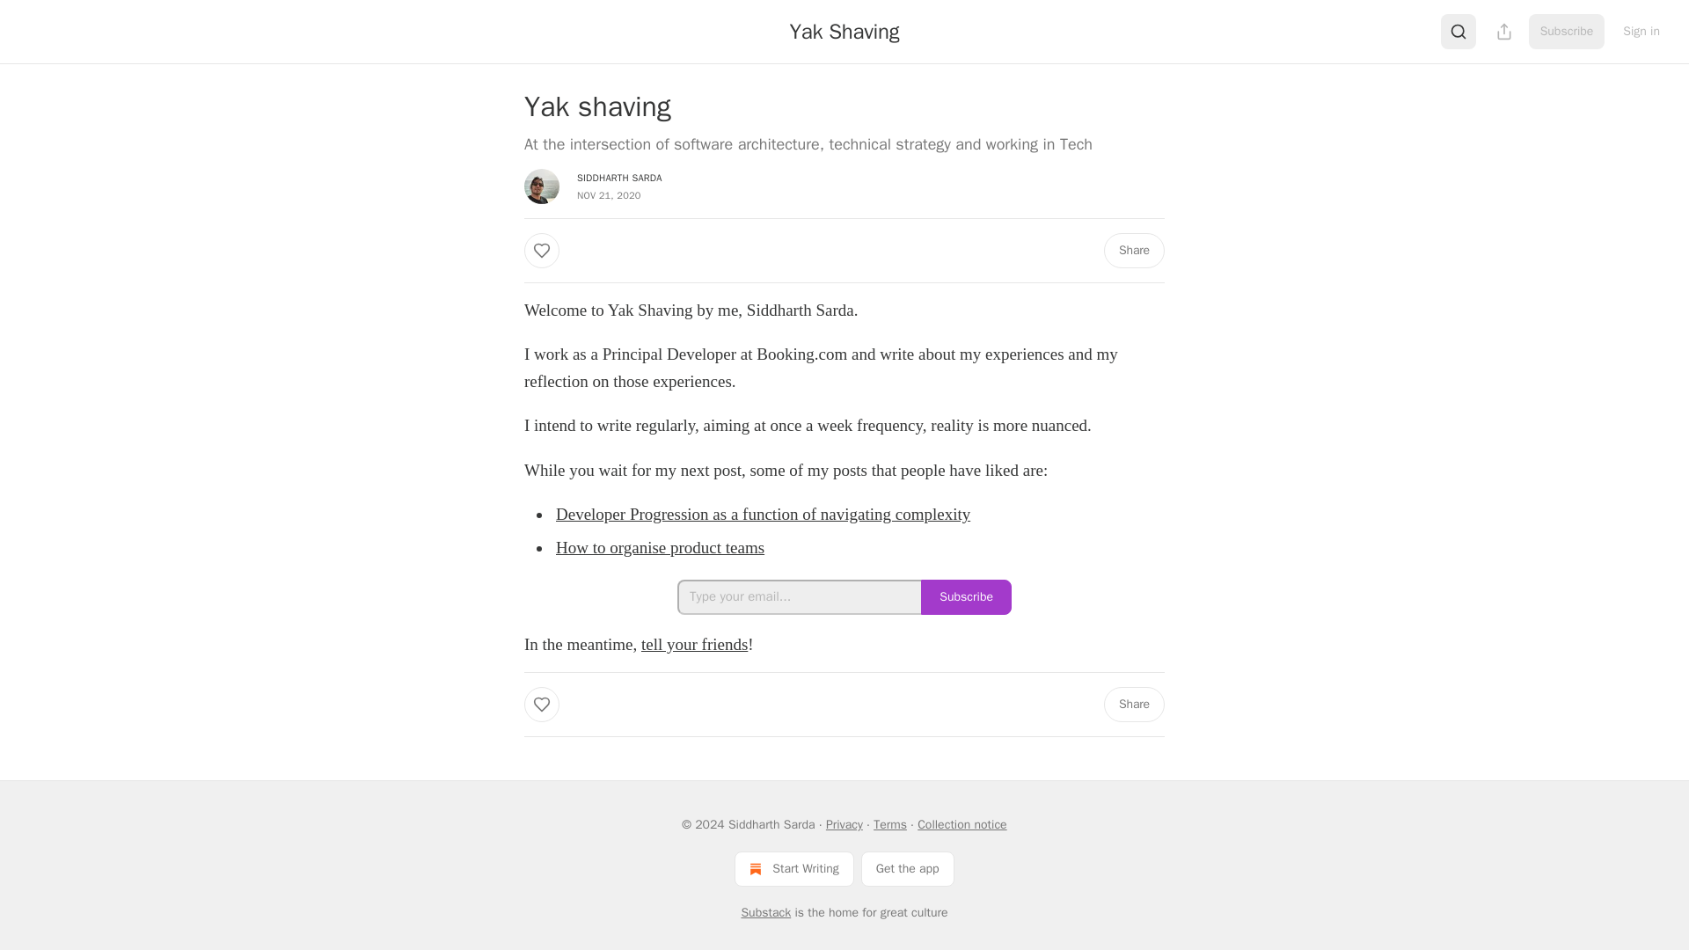  Describe the element at coordinates (844, 824) in the screenshot. I see `Privacy` at that location.